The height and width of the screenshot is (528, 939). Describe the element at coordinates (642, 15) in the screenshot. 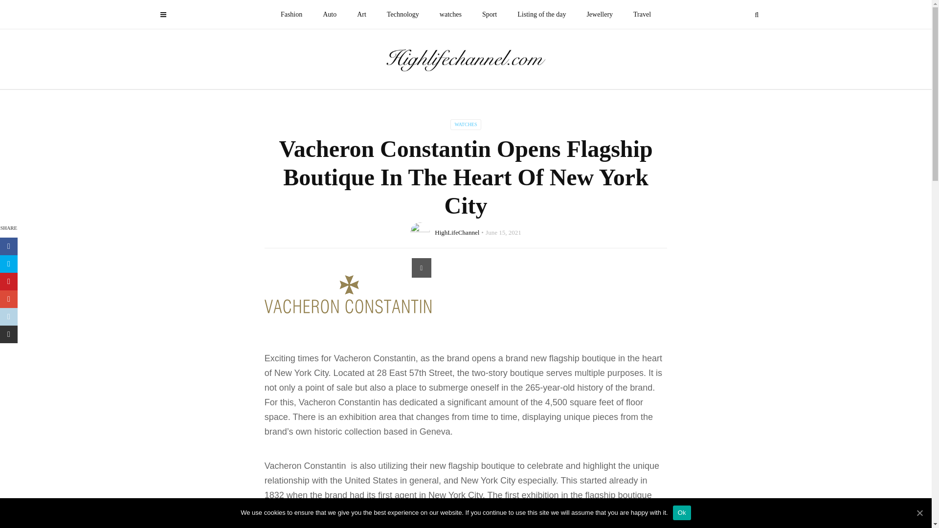

I see `Travel` at that location.